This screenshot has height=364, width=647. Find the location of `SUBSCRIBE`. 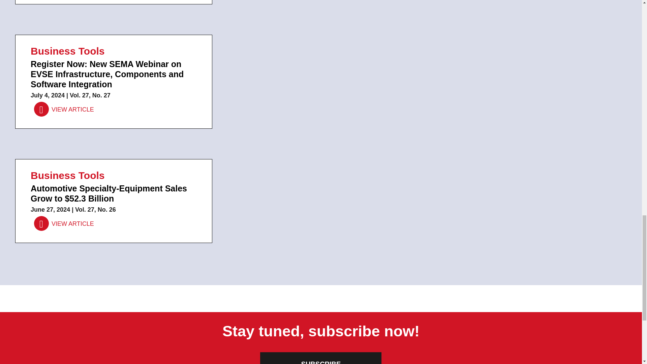

SUBSCRIBE is located at coordinates (321, 358).